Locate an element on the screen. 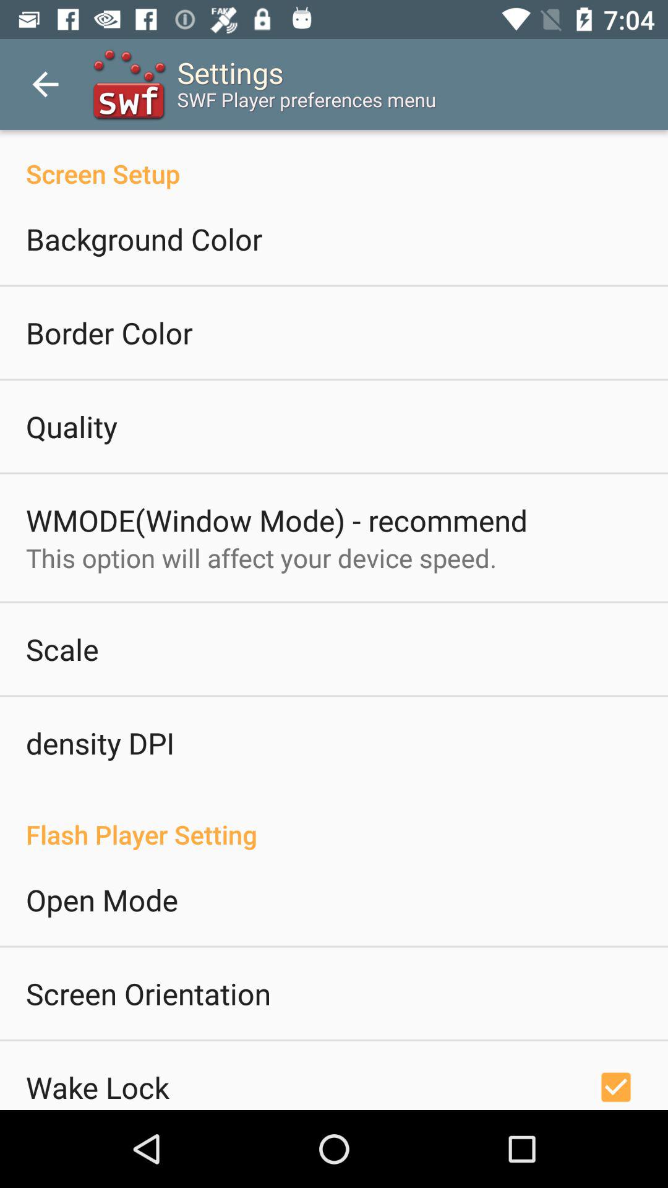  launch icon below flash player setting is located at coordinates (102, 900).